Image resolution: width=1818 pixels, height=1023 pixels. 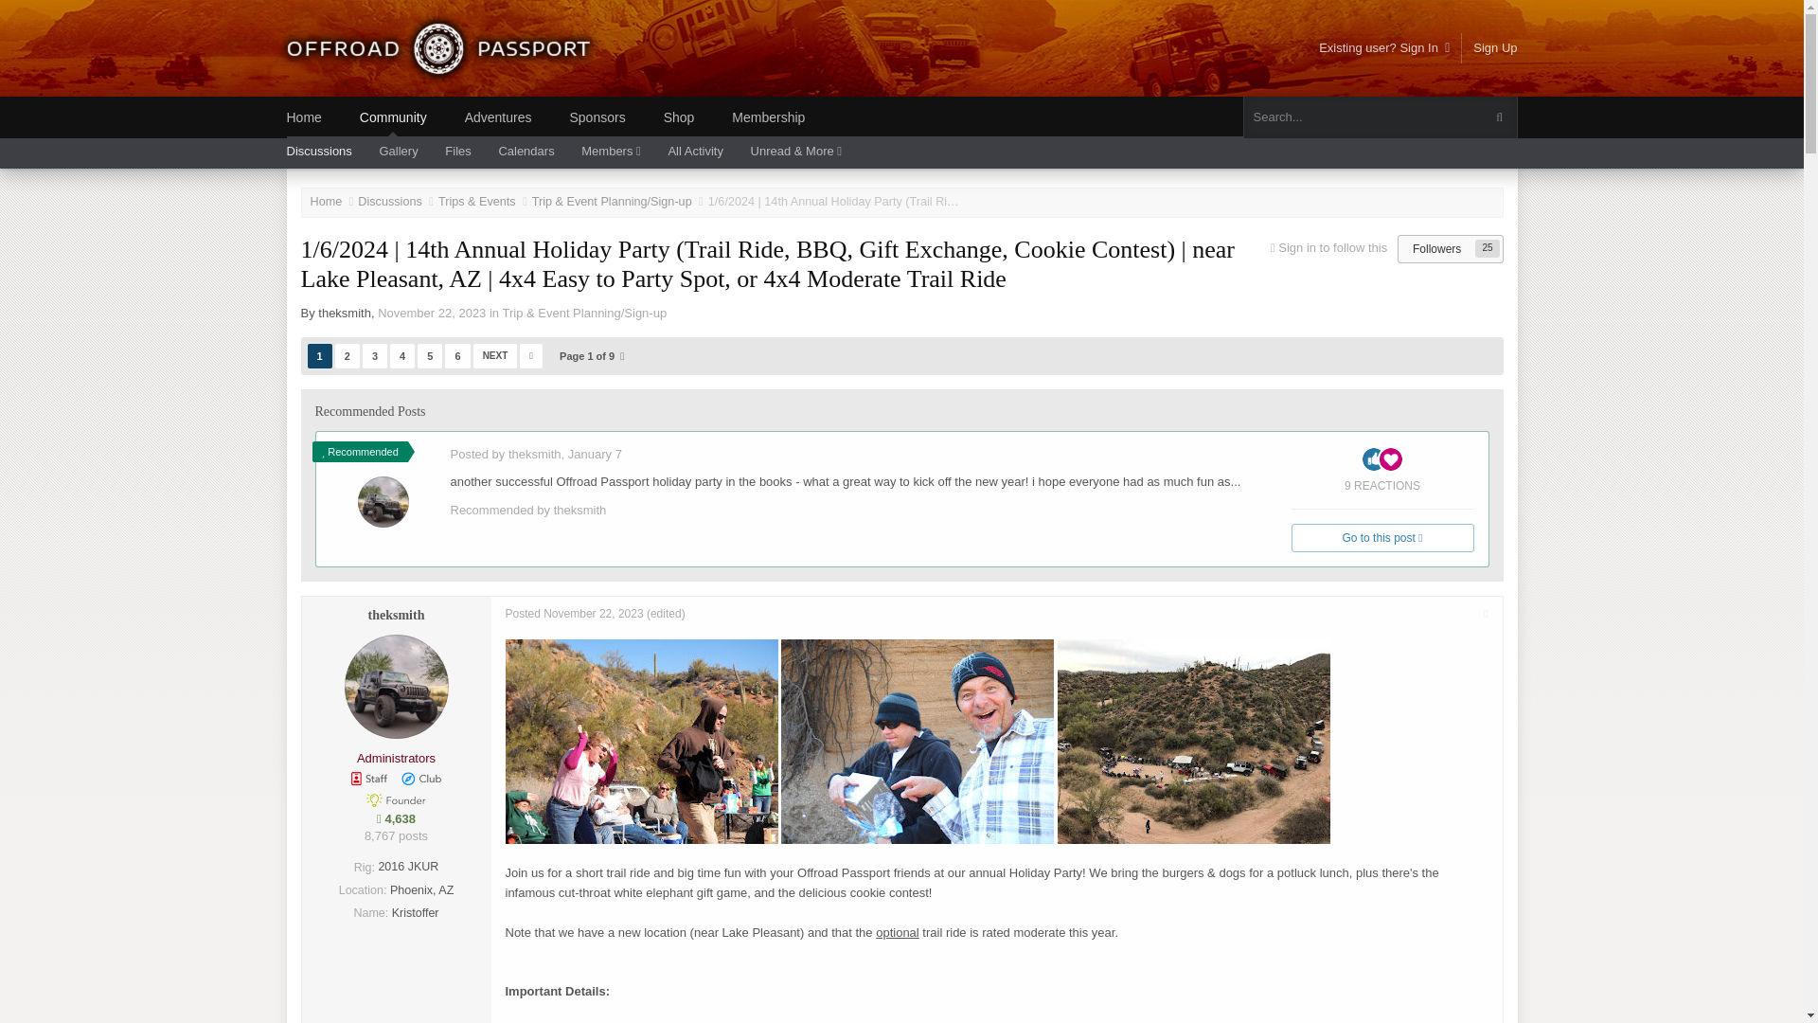 What do you see at coordinates (345, 313) in the screenshot?
I see `Go to theksmith's profile` at bounding box center [345, 313].